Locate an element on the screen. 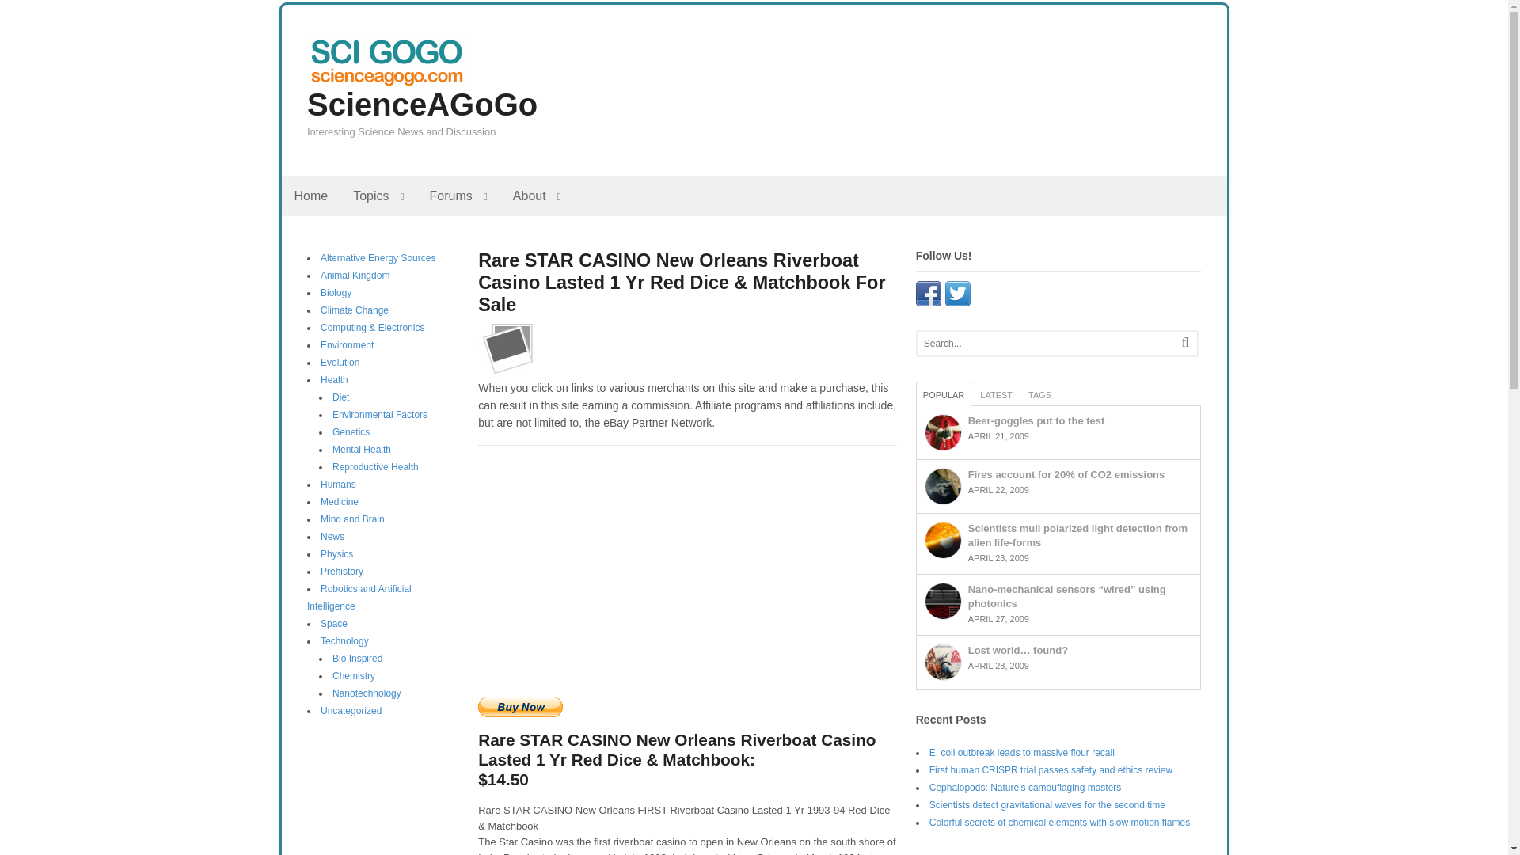  Beer-goggles put to the test is located at coordinates (943, 432).